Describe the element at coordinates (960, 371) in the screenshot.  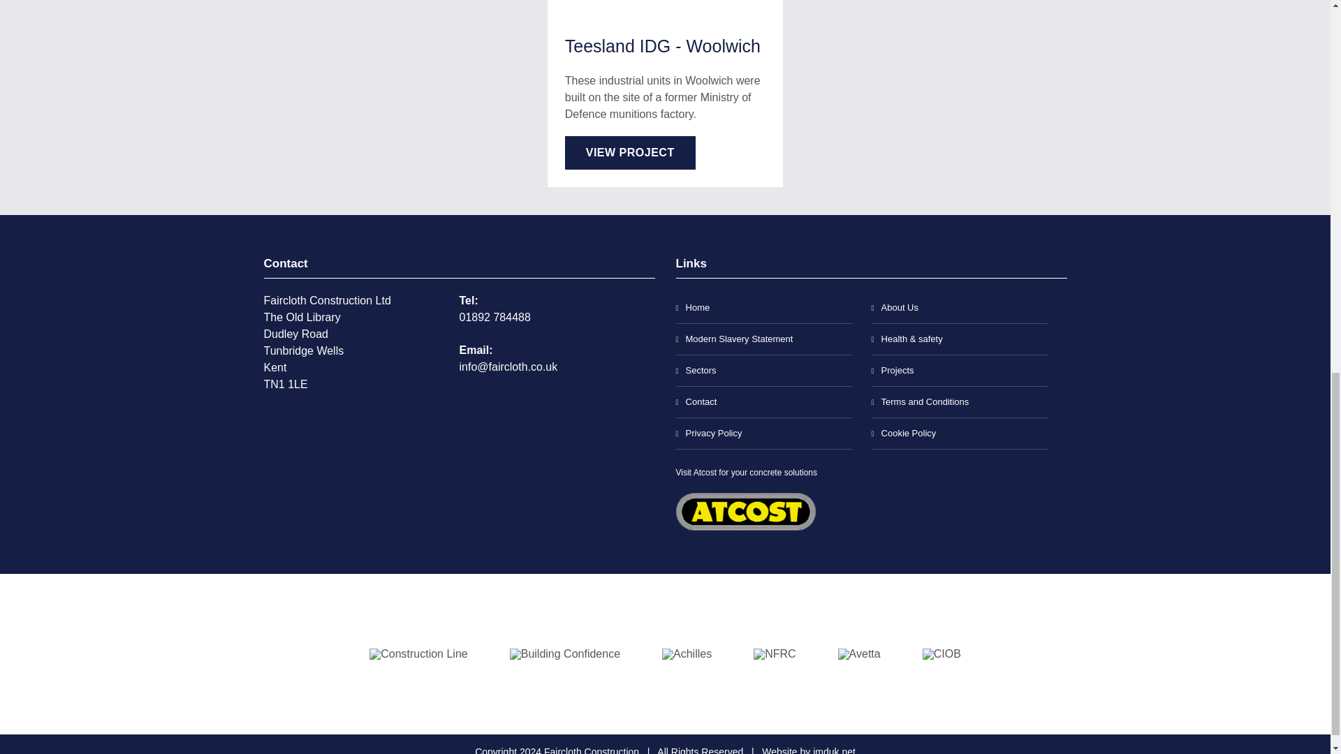
I see `Projects` at that location.